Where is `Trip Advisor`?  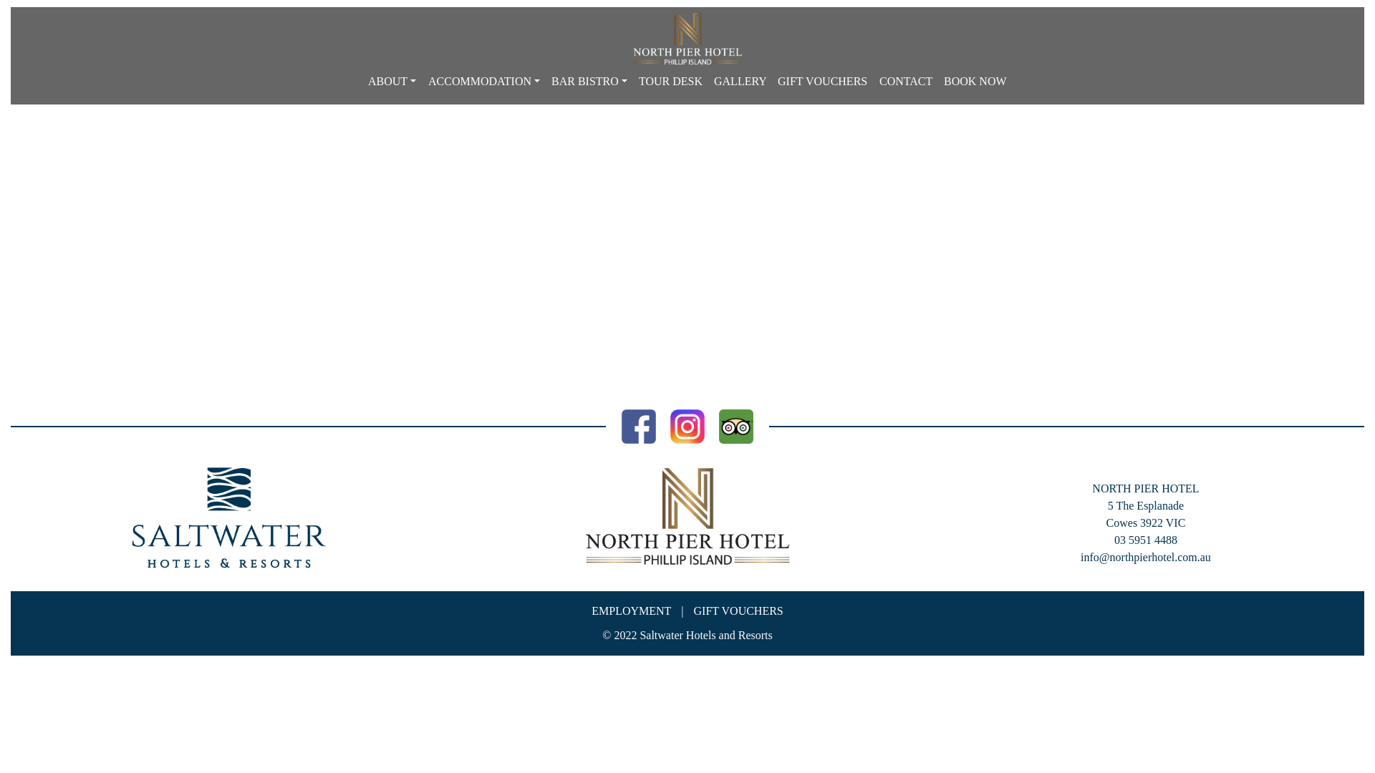 Trip Advisor is located at coordinates (736, 425).